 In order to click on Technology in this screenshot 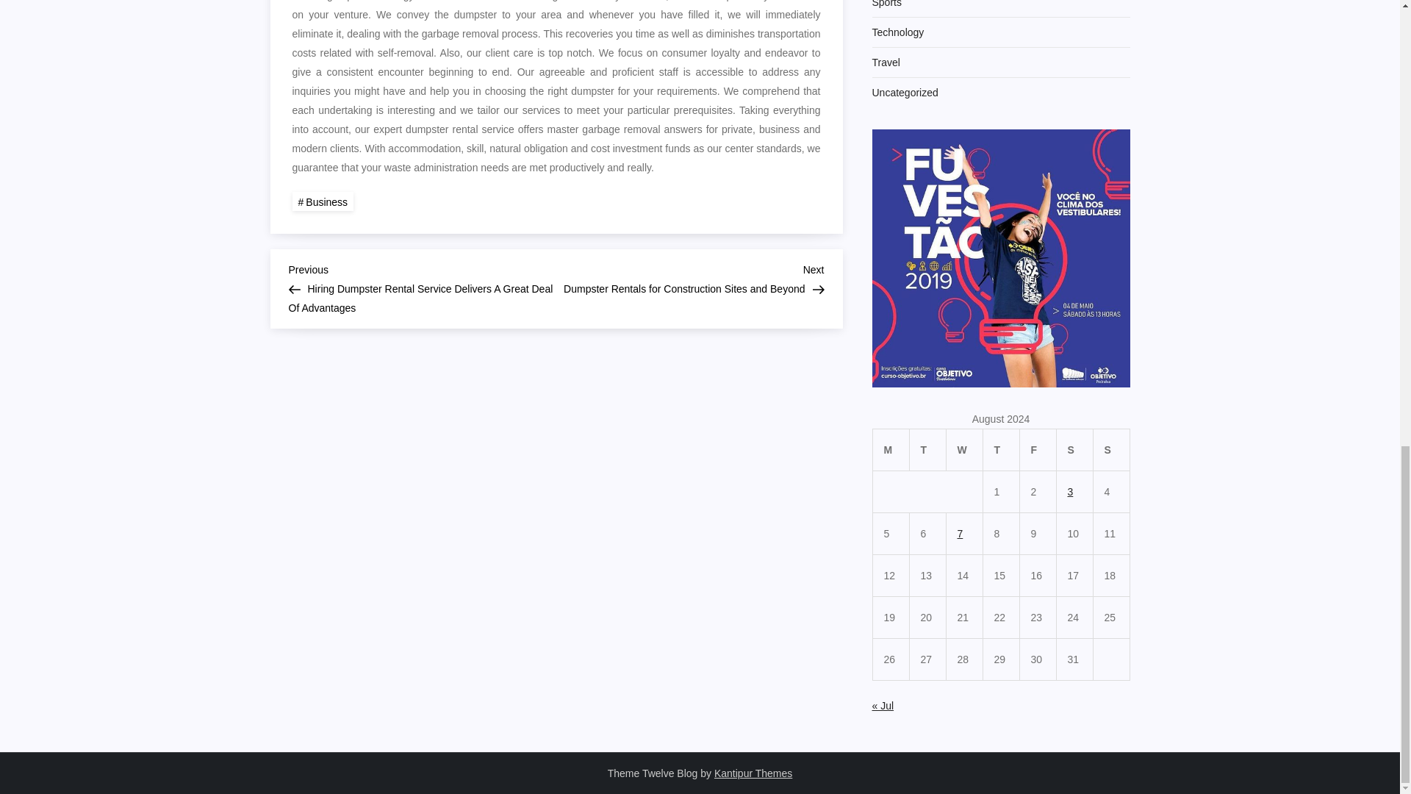, I will do `click(898, 32)`.